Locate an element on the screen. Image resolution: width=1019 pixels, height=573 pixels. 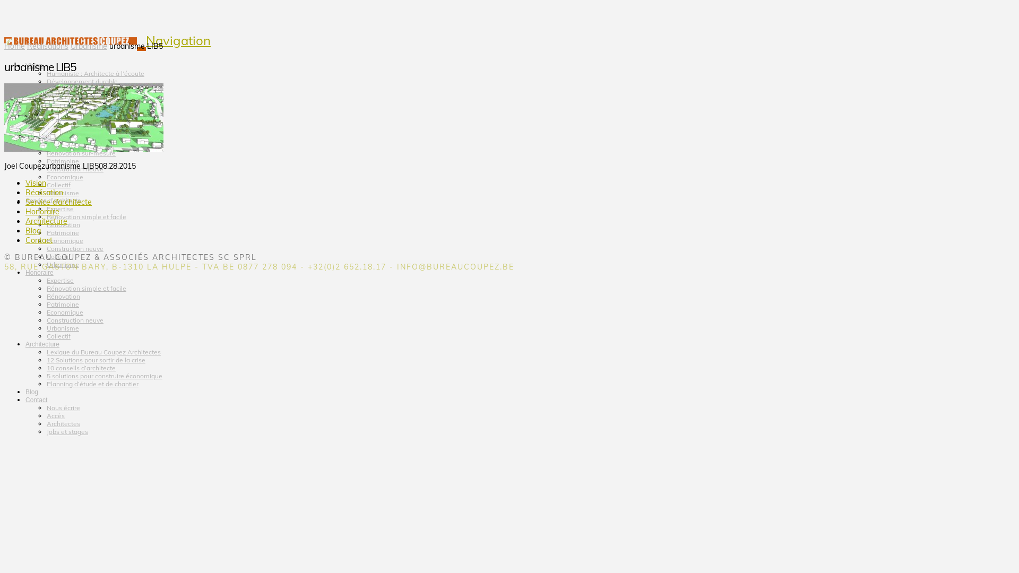
Urbanisme is located at coordinates (89, 46).